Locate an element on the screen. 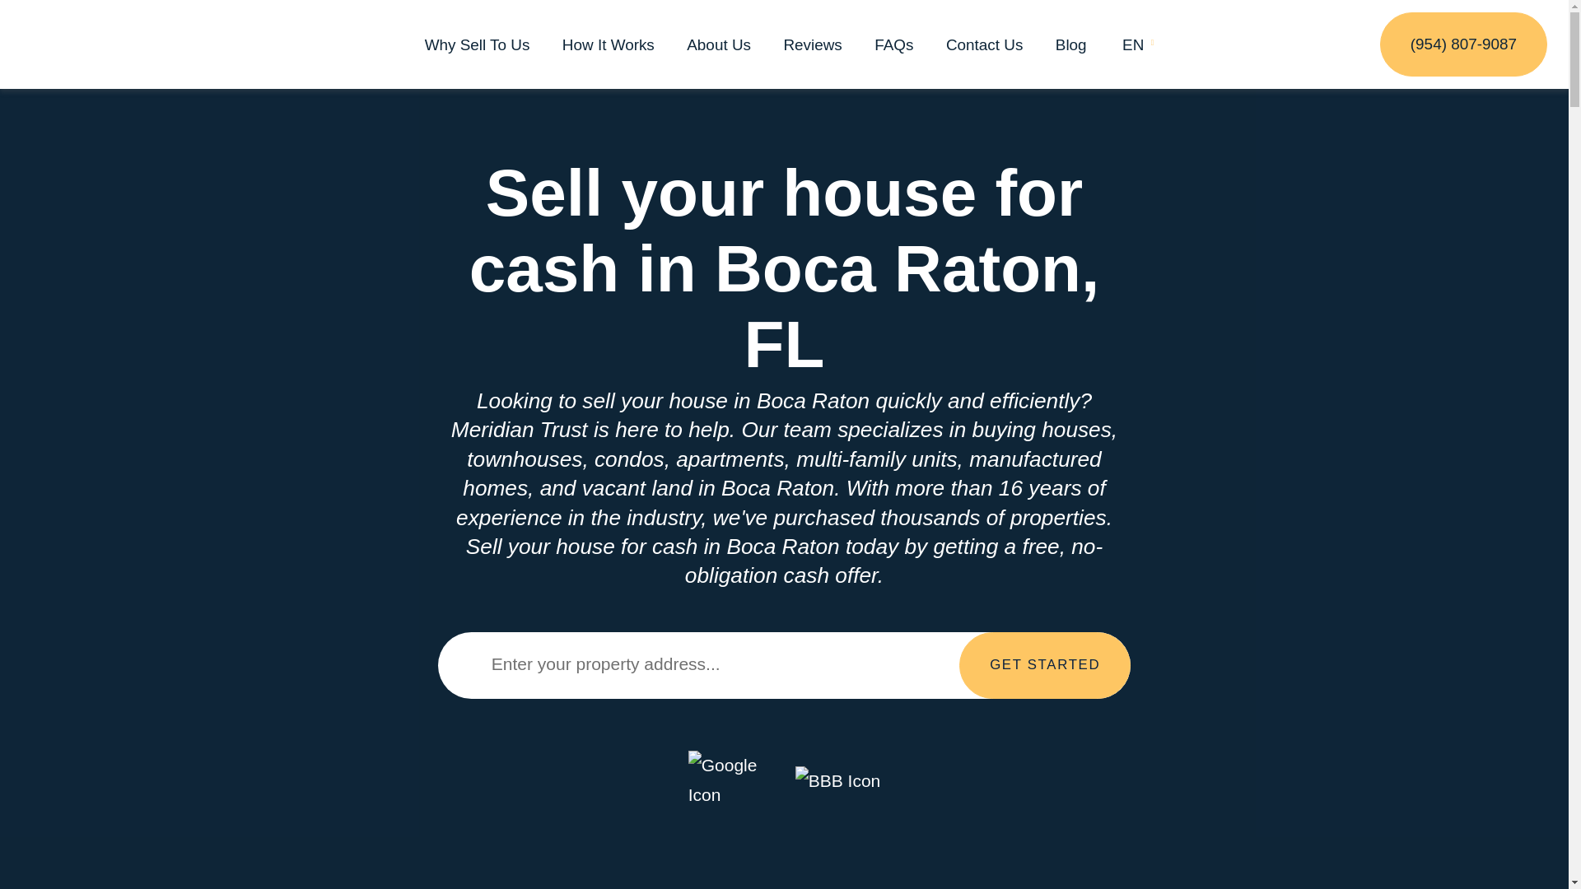 Image resolution: width=1581 pixels, height=889 pixels. How It Works is located at coordinates (608, 44).